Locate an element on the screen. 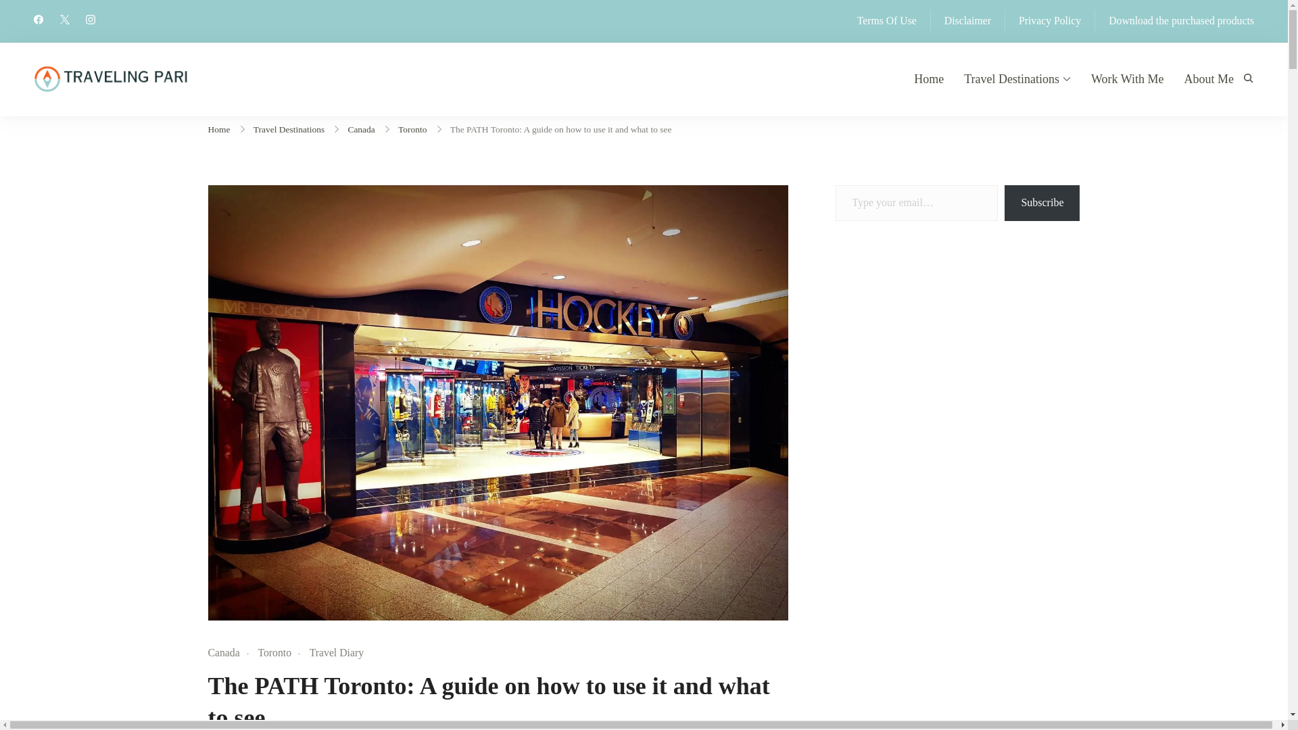  Work With Me is located at coordinates (1127, 79).